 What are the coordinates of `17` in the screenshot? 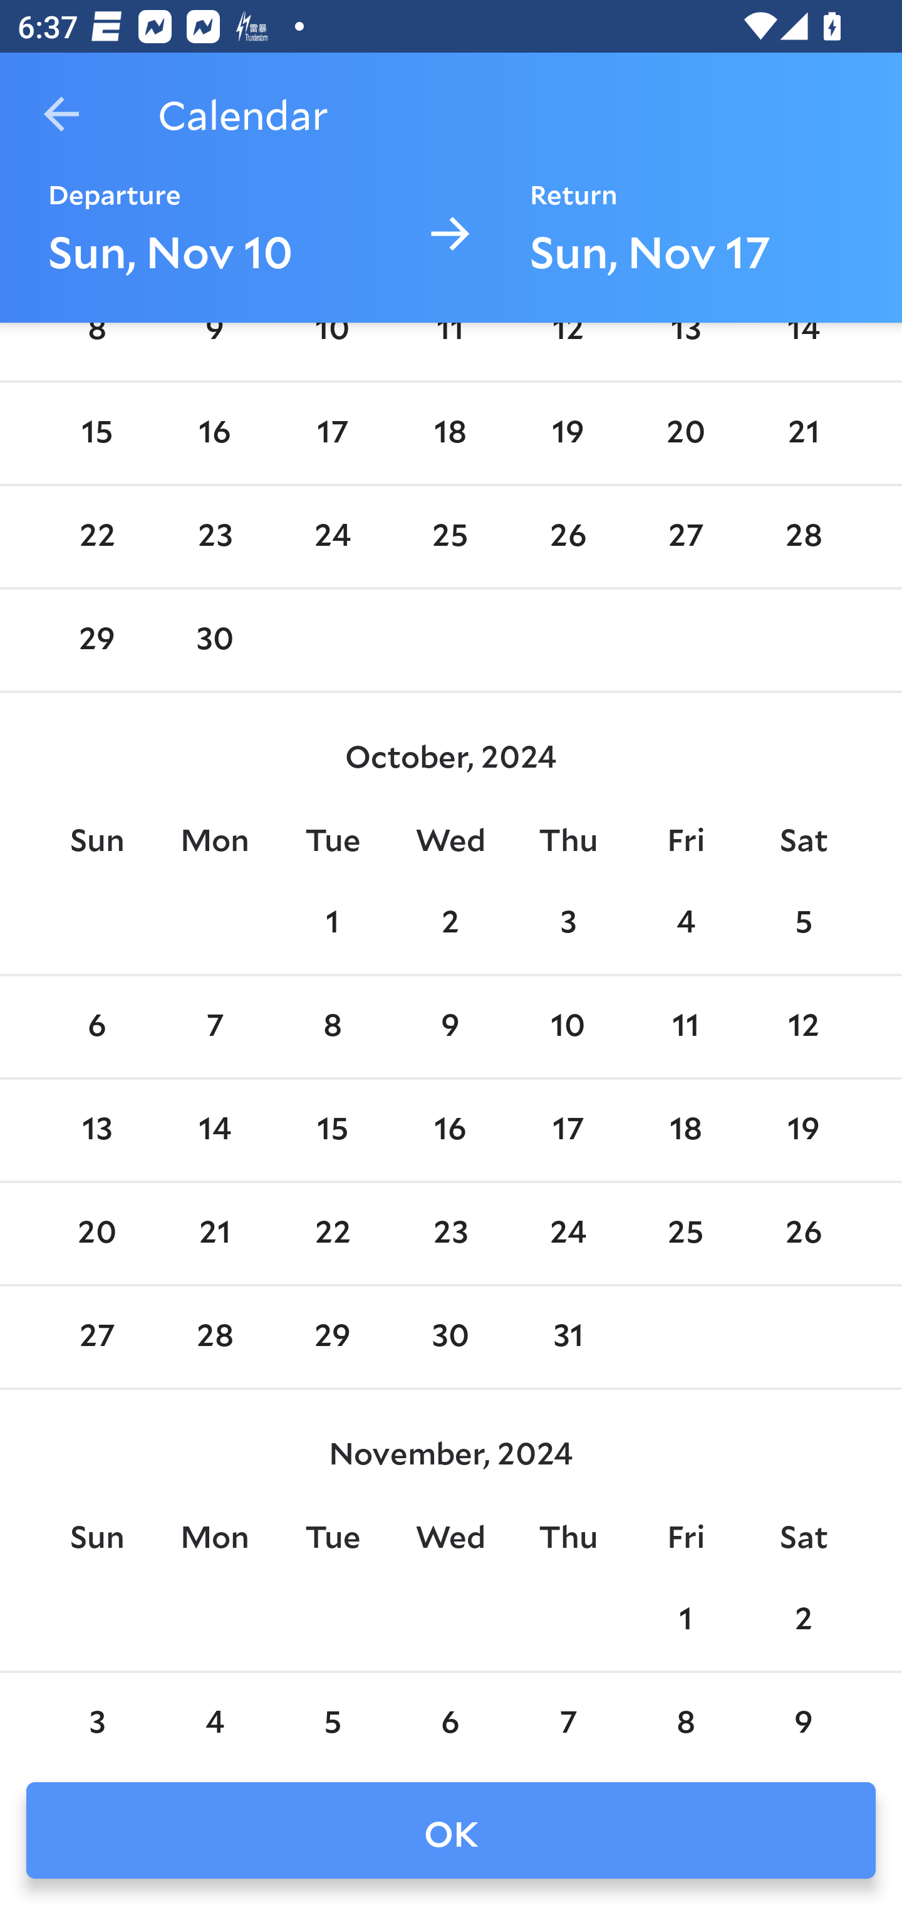 It's located at (332, 434).